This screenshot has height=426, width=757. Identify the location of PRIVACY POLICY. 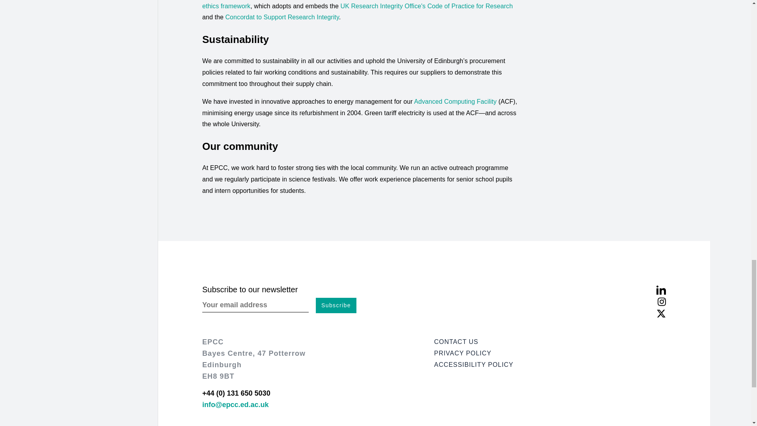
(550, 353).